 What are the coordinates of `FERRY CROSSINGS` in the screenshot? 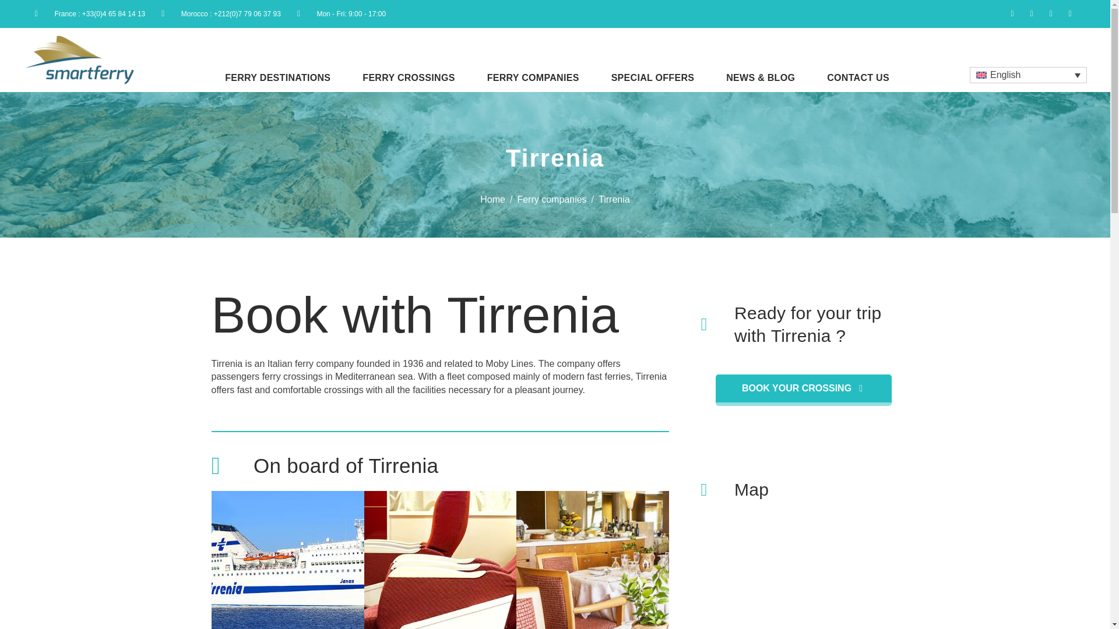 It's located at (408, 76).